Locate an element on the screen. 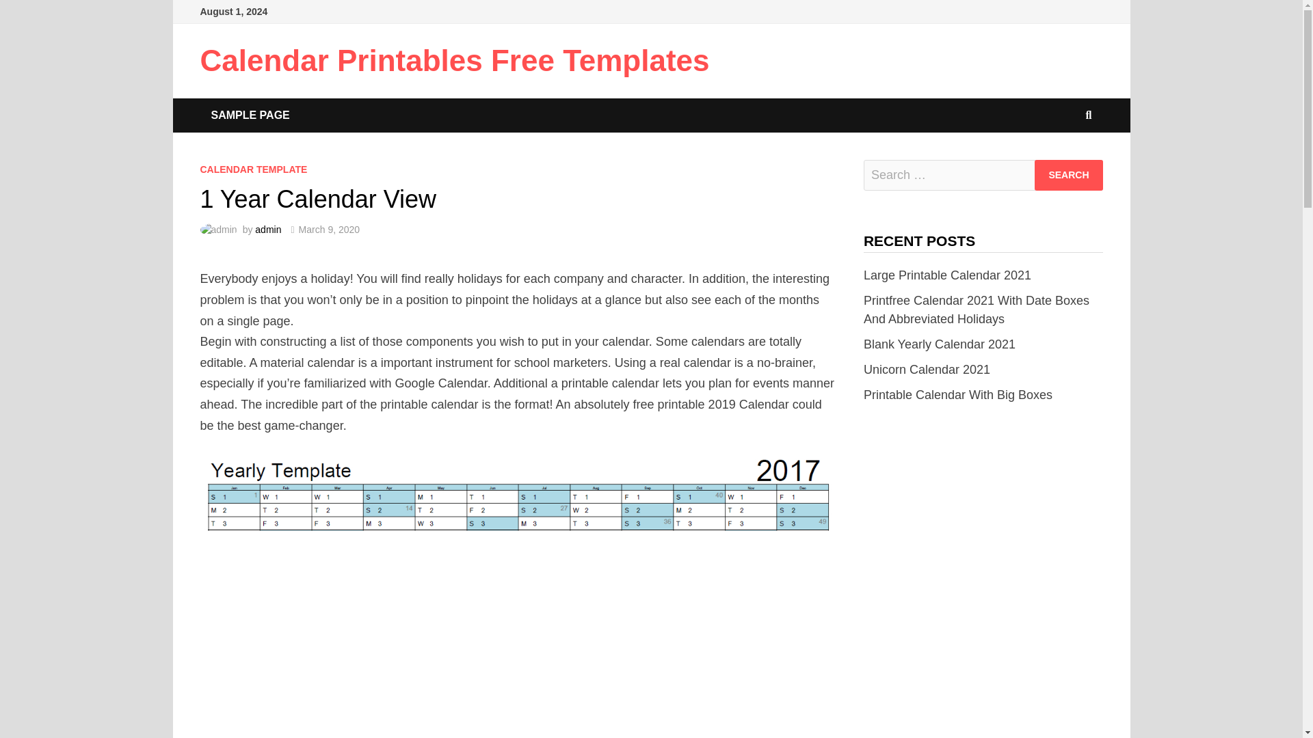 The image size is (1313, 738). admin is located at coordinates (267, 230).